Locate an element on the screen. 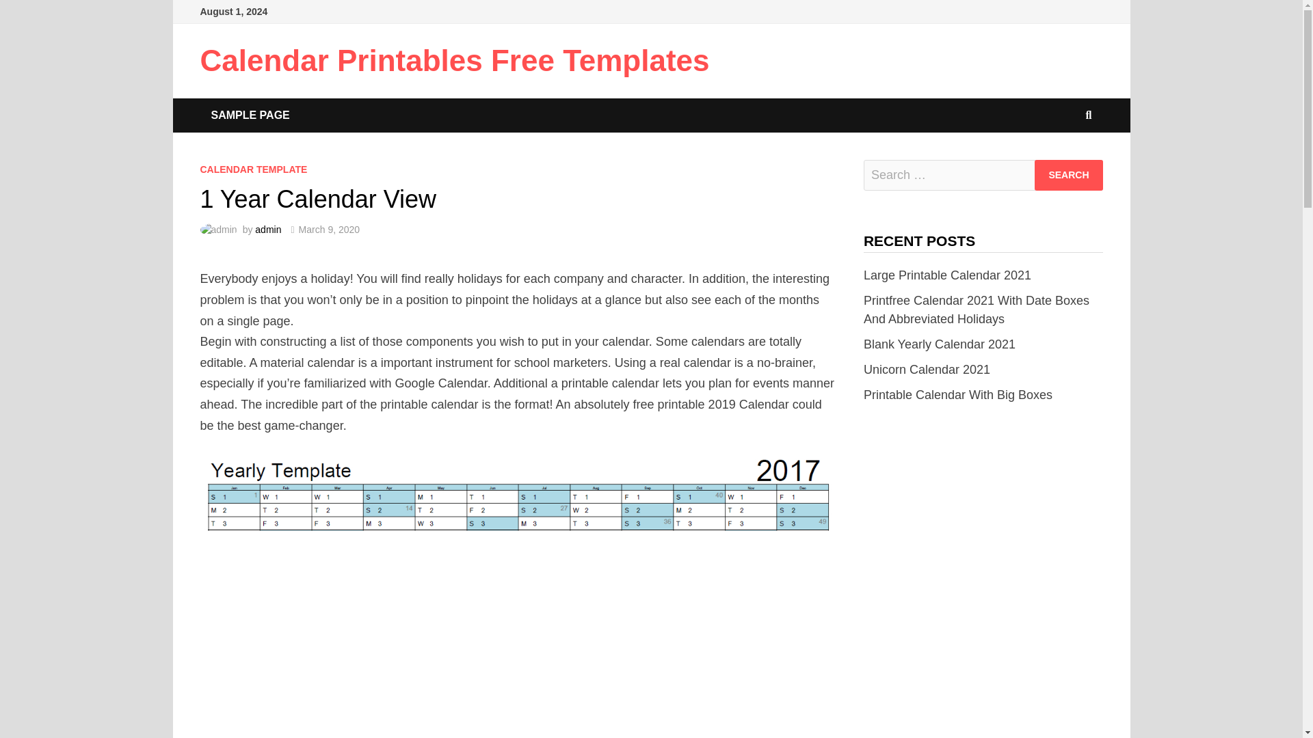 The image size is (1313, 738). admin is located at coordinates (267, 230).